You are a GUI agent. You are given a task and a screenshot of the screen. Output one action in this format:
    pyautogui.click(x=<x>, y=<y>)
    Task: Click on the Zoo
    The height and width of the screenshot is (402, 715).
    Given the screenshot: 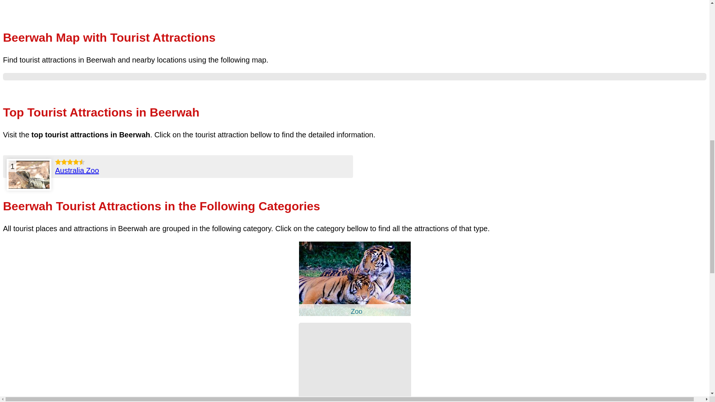 What is the action you would take?
    pyautogui.click(x=355, y=313)
    